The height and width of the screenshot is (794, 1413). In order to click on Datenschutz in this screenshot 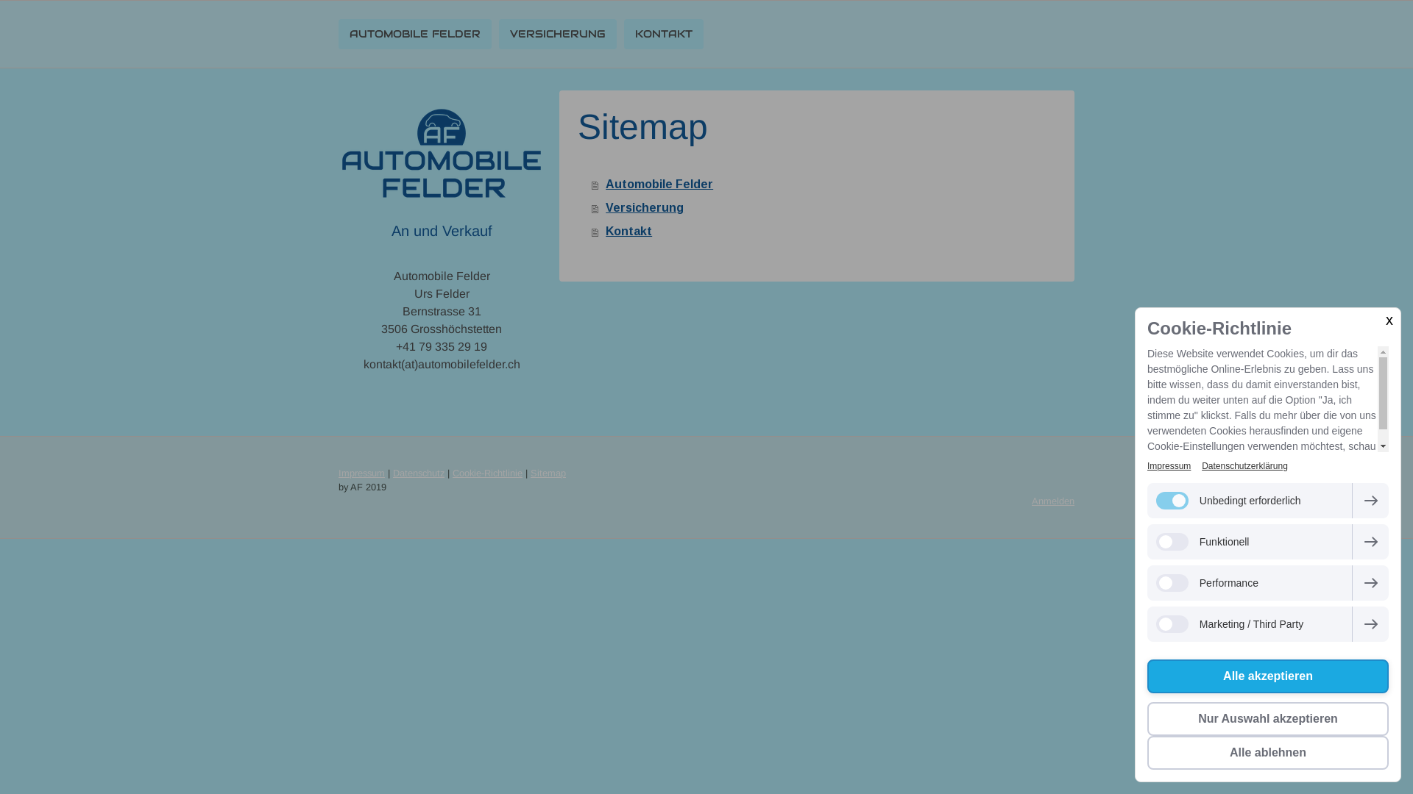, I will do `click(419, 473)`.